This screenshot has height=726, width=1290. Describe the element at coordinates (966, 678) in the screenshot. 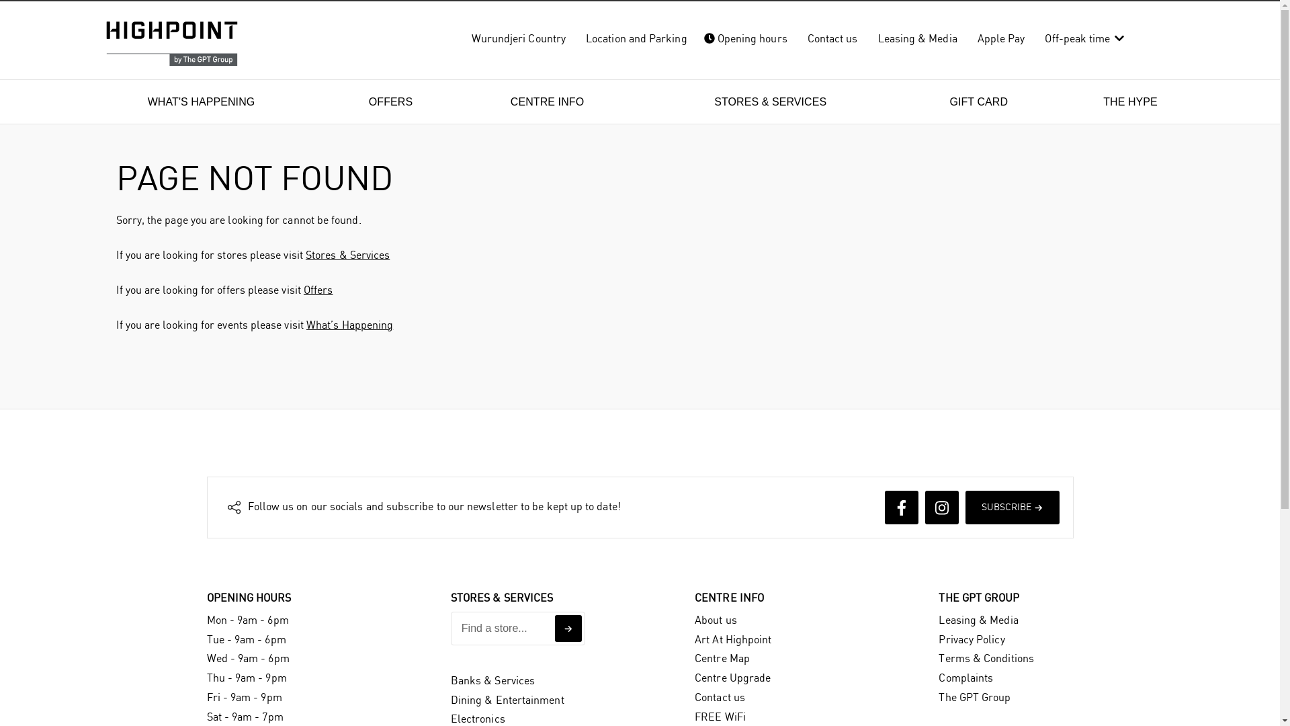

I see `Complaints` at that location.